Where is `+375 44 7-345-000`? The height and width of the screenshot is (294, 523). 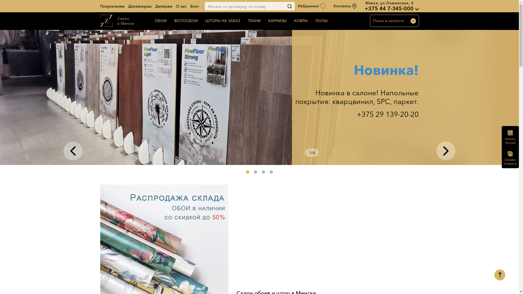
+375 44 7-345-000 is located at coordinates (389, 9).